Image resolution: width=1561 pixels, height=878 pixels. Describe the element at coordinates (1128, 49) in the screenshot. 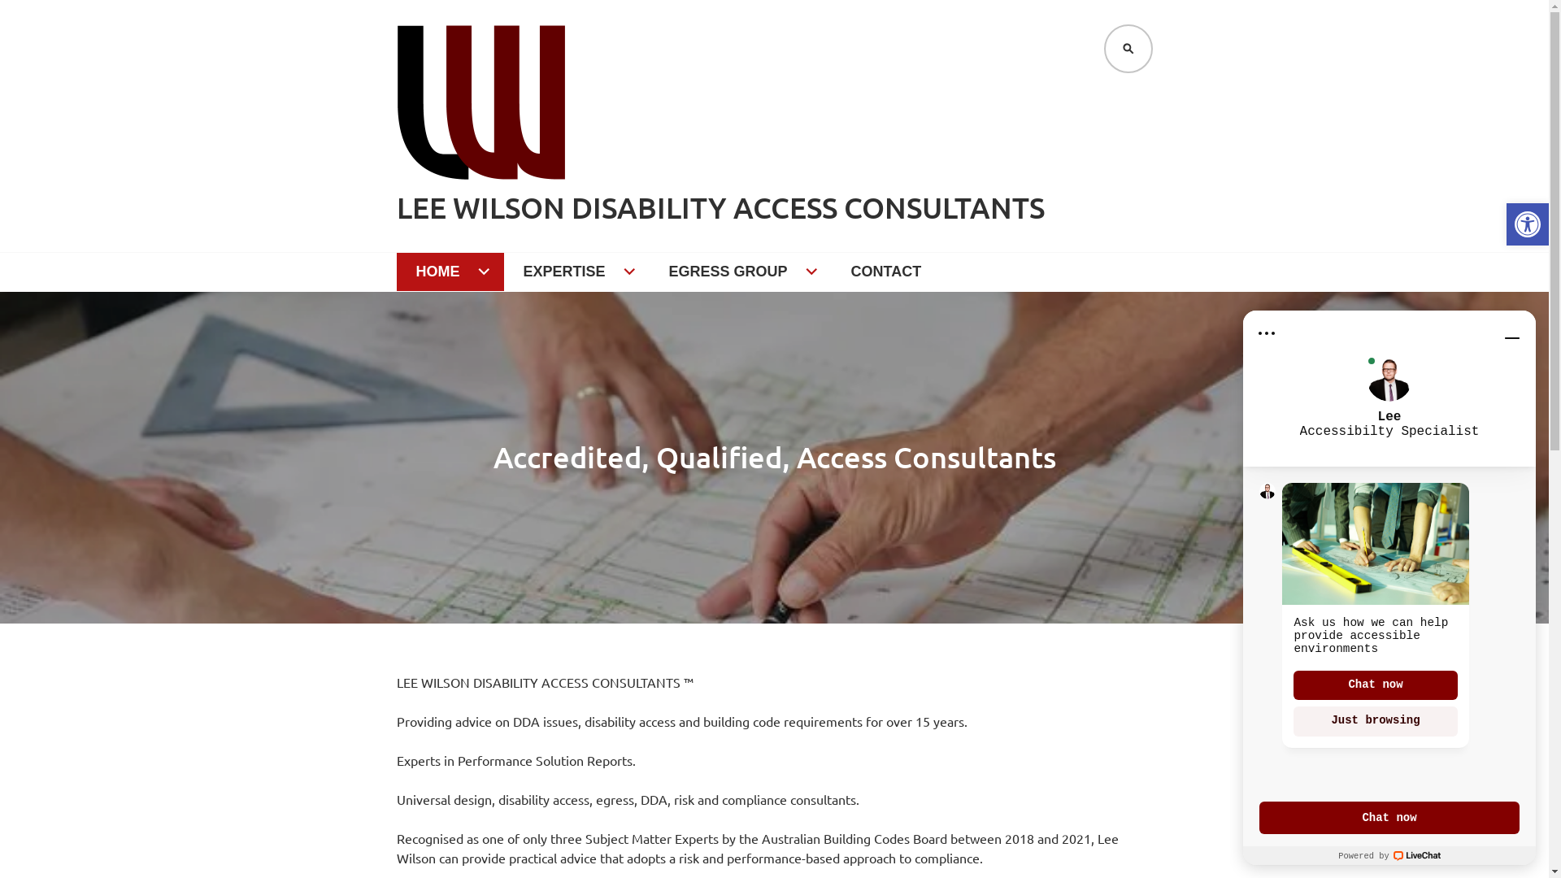

I see `SEARCH` at that location.